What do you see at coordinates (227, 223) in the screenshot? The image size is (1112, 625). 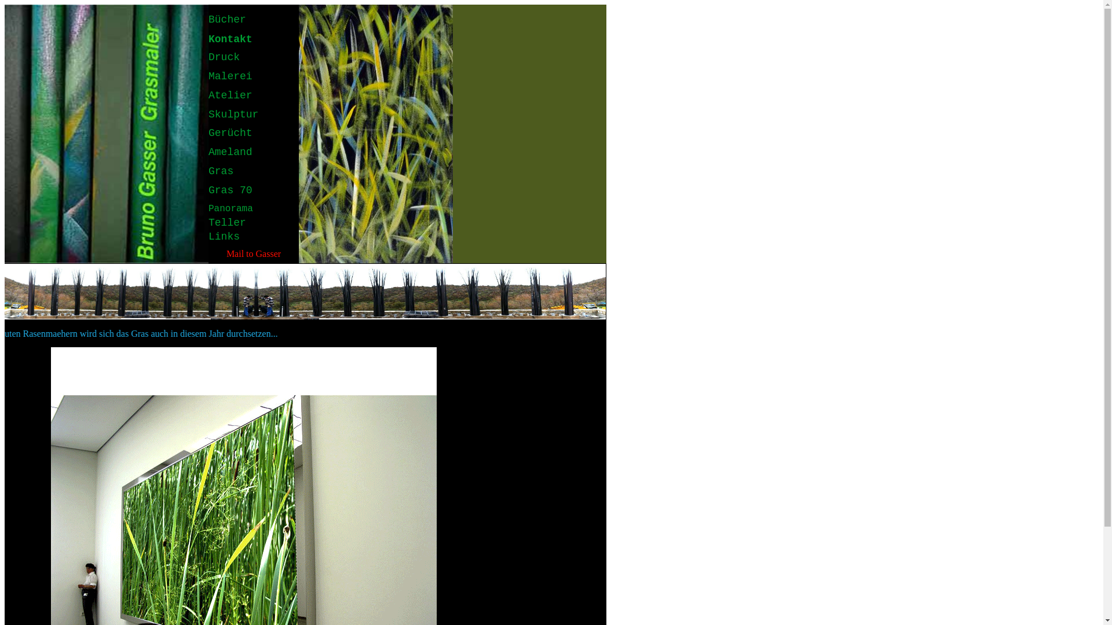 I see `Teller` at bounding box center [227, 223].